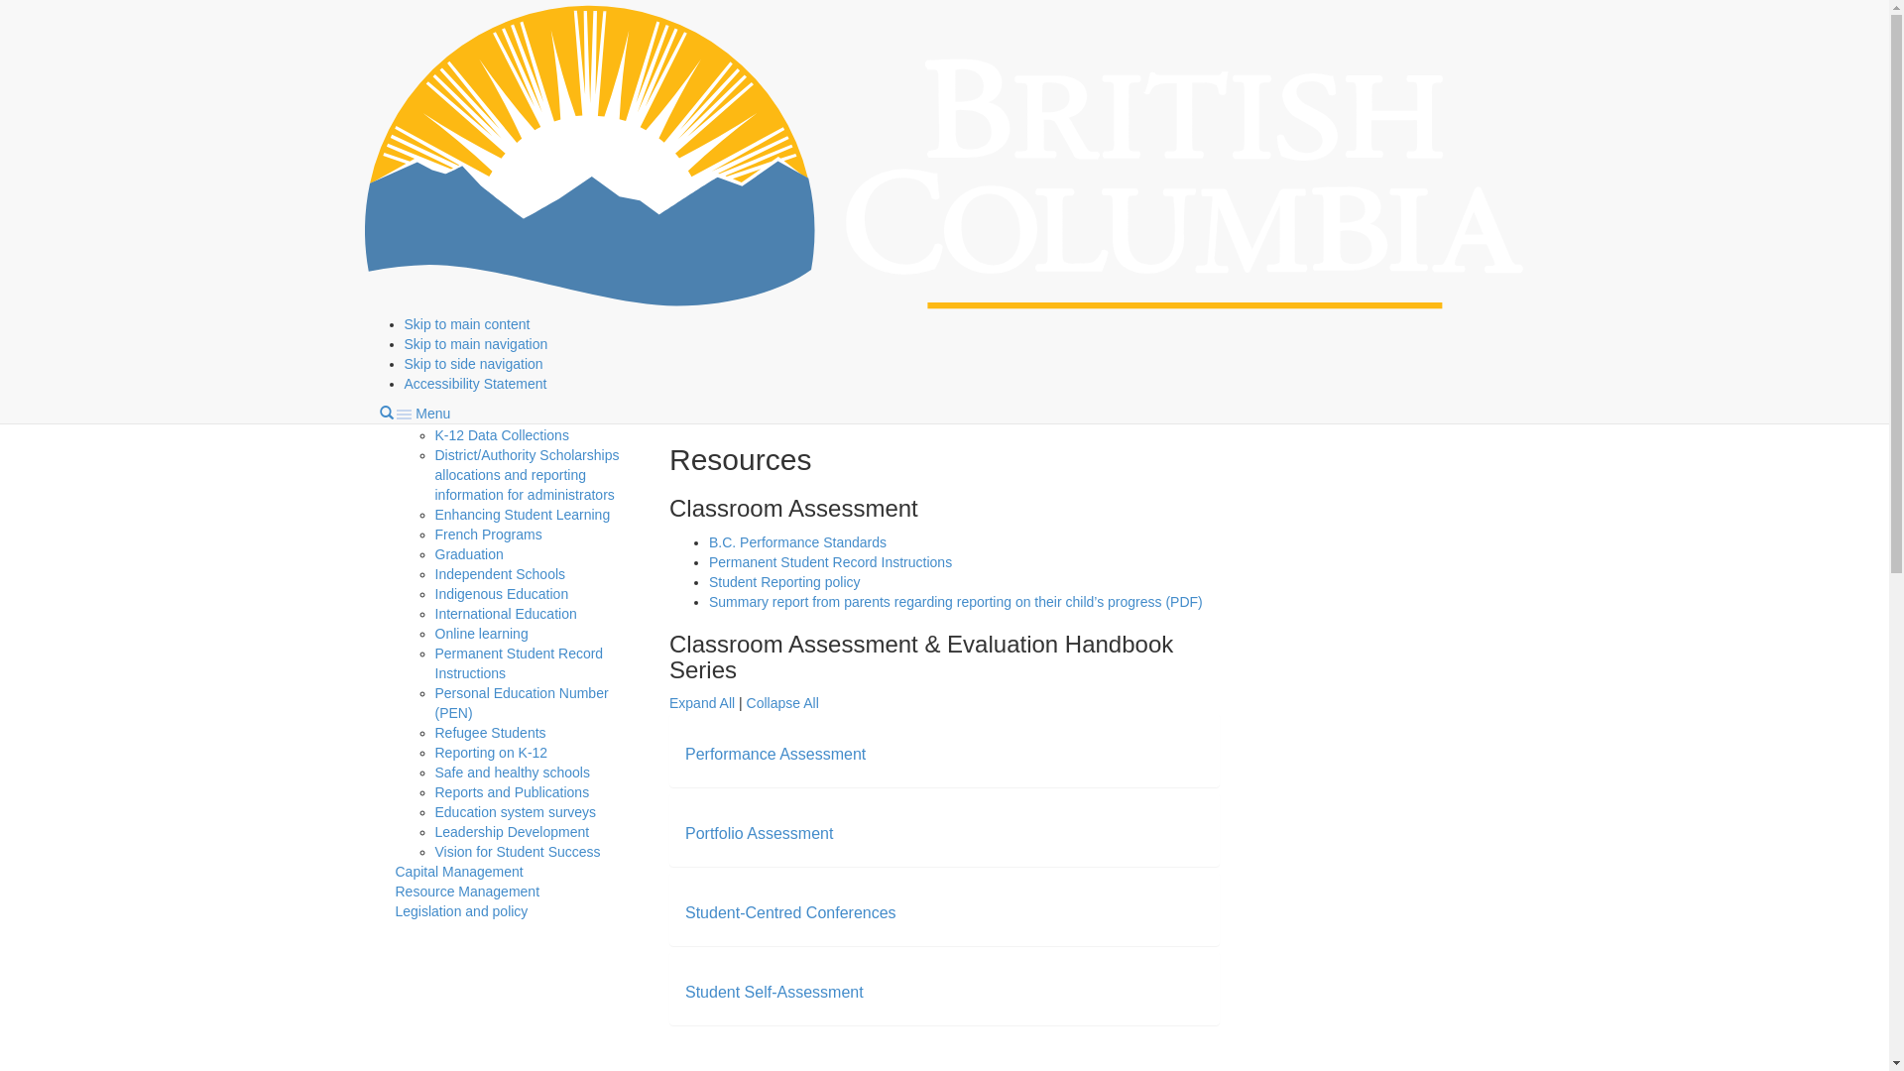 This screenshot has width=1904, height=1071. I want to click on Kindergarten to Grade 12, so click(691, 18).